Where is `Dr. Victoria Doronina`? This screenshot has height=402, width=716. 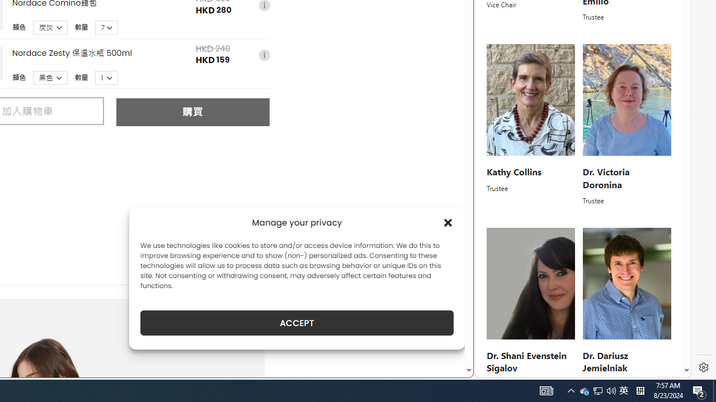
Dr. Victoria Doronina is located at coordinates (605, 178).